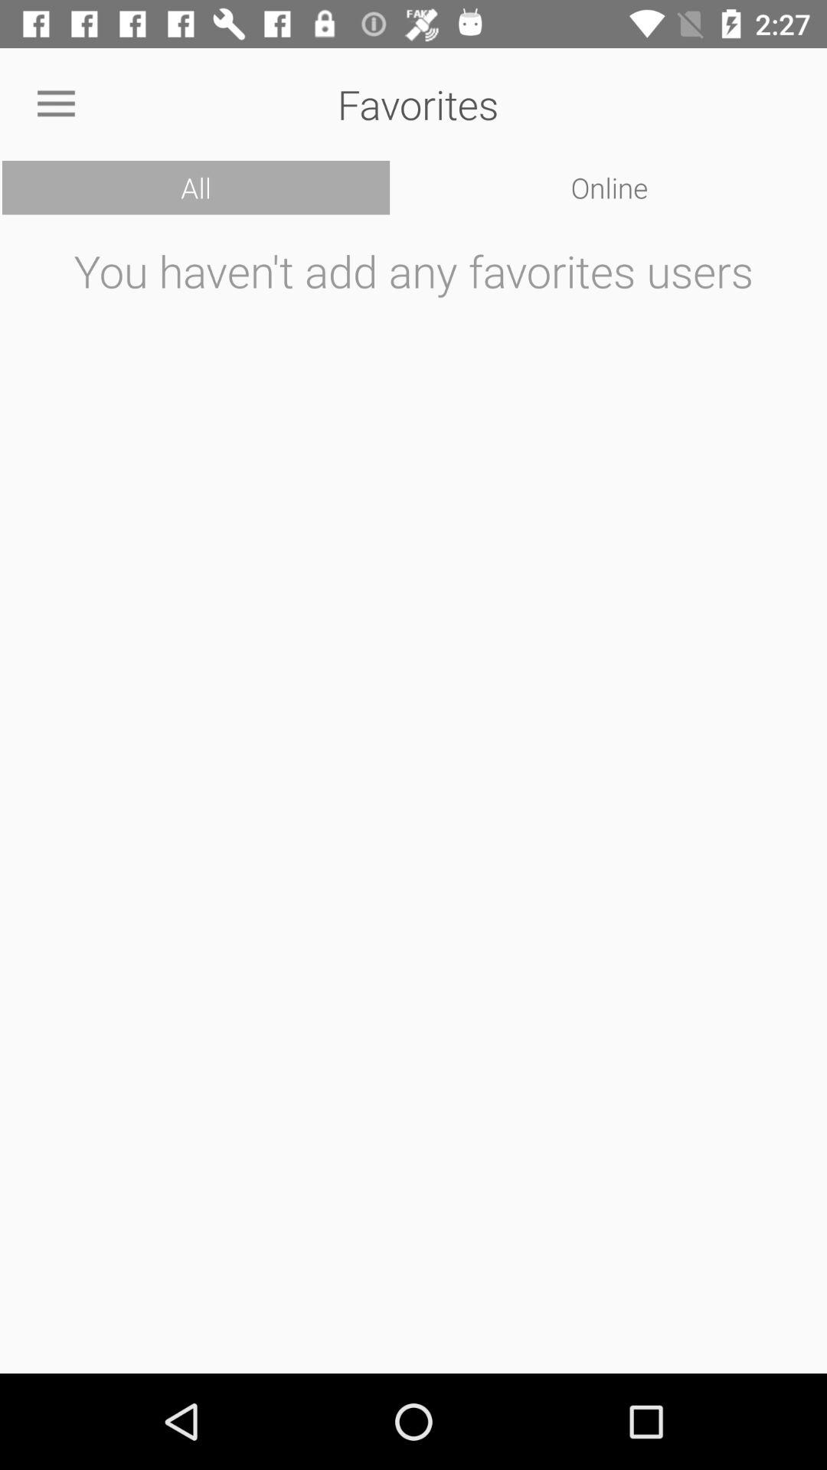 The height and width of the screenshot is (1470, 827). What do you see at coordinates (196, 188) in the screenshot?
I see `click item to the left of online icon` at bounding box center [196, 188].